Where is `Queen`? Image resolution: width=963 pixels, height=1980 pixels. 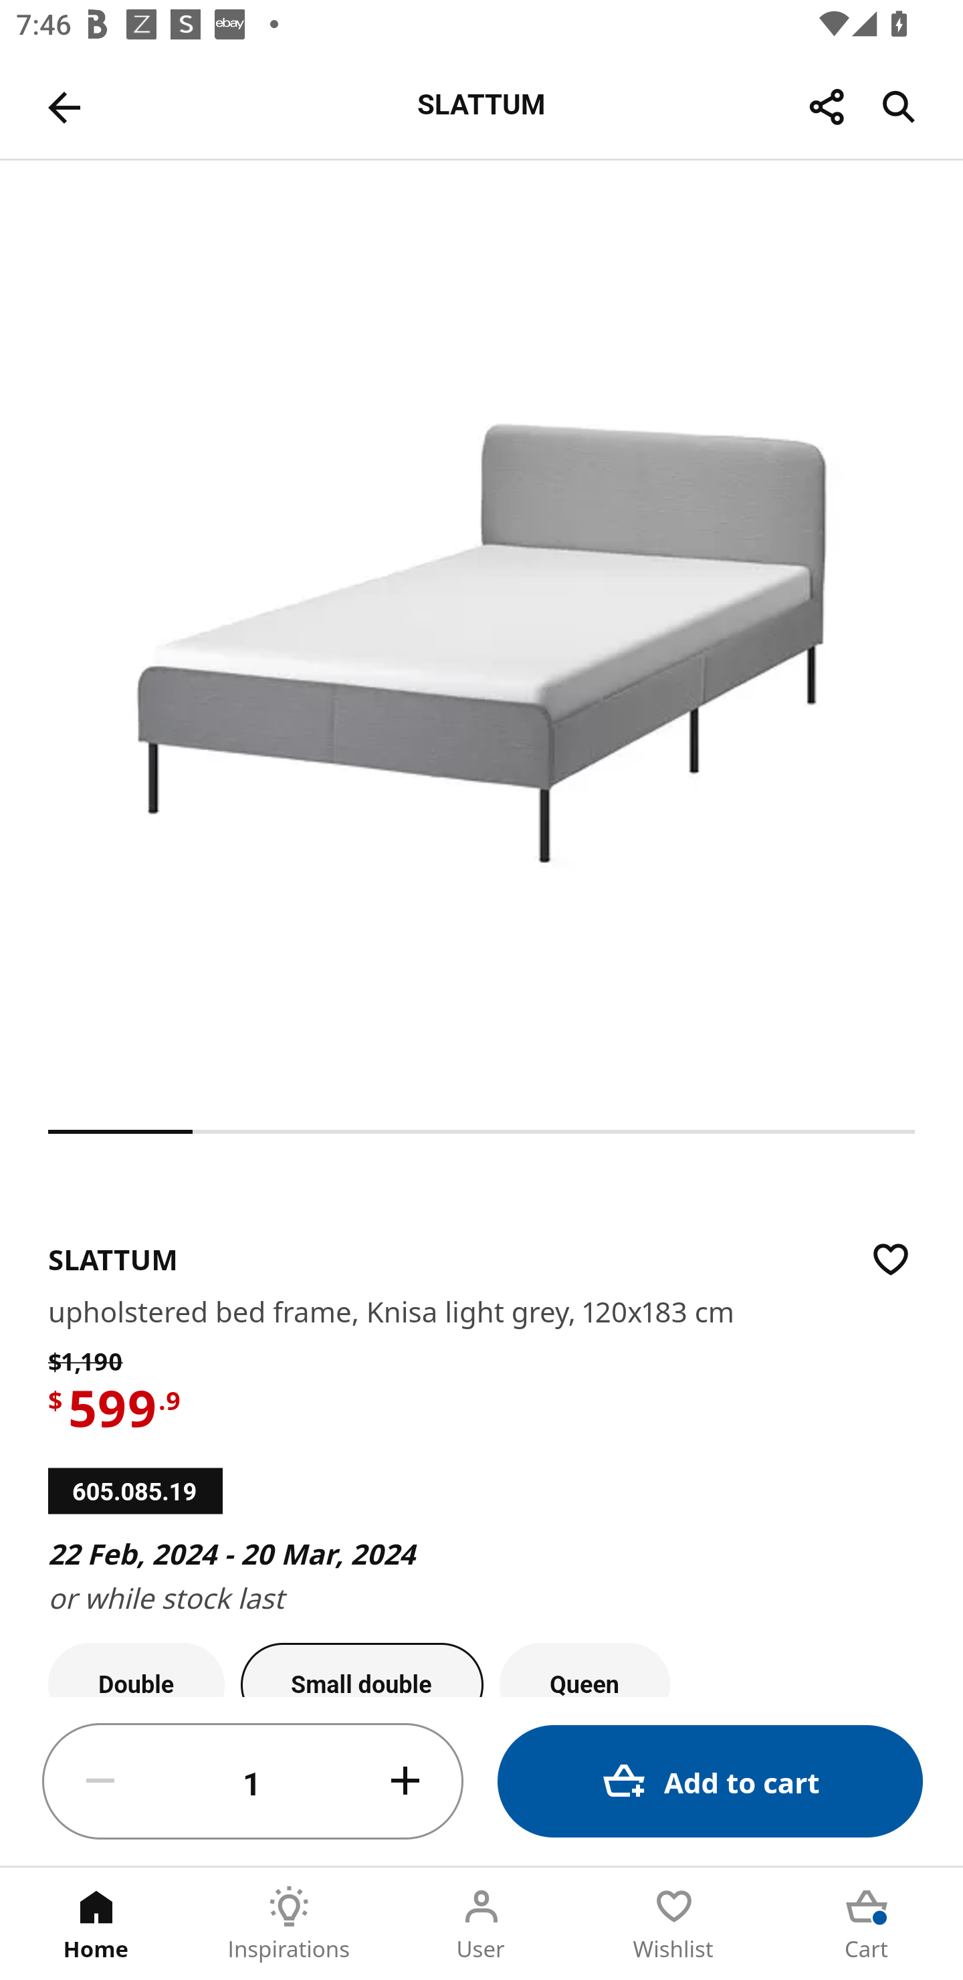 Queen is located at coordinates (584, 1670).